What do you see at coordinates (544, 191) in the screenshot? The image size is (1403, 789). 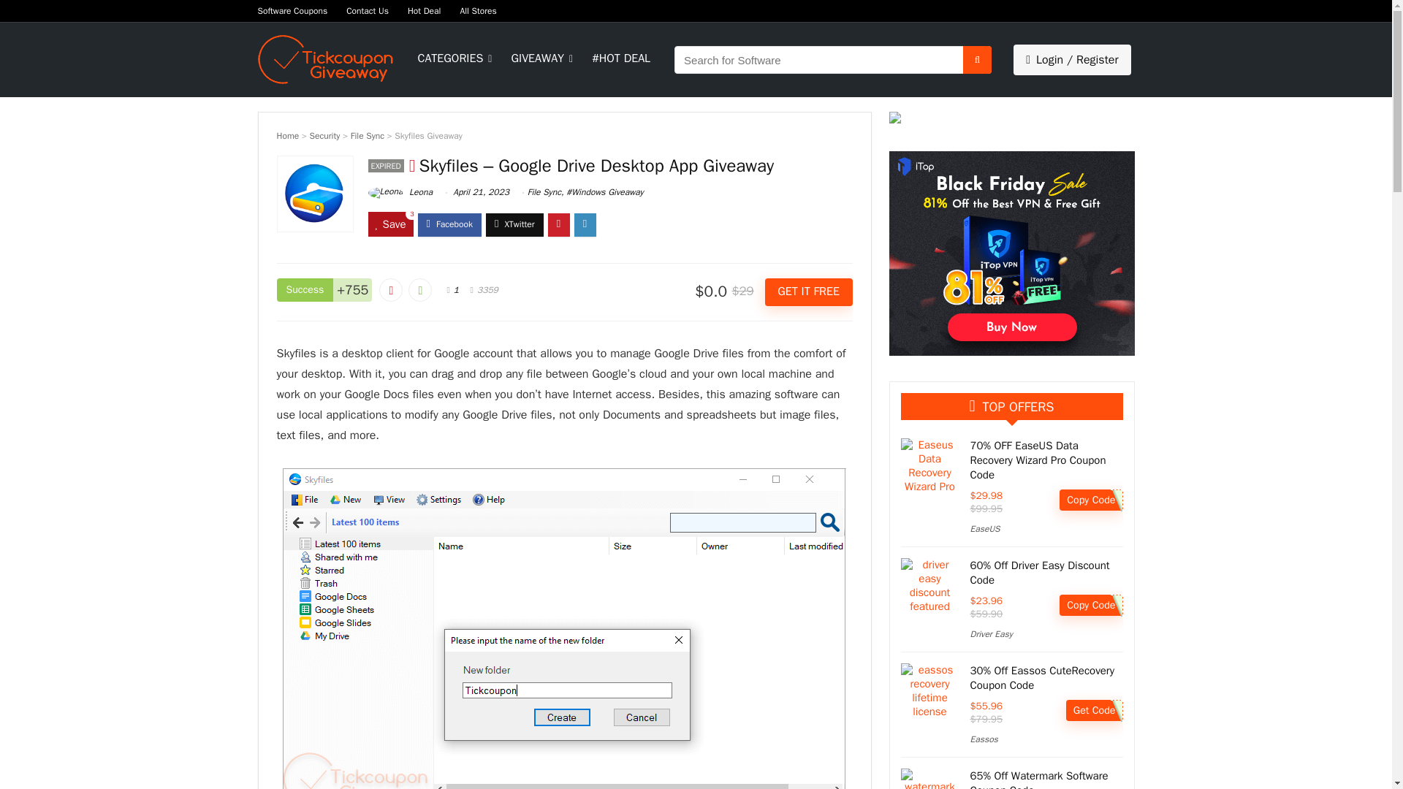 I see `View all posts in File Sync` at bounding box center [544, 191].